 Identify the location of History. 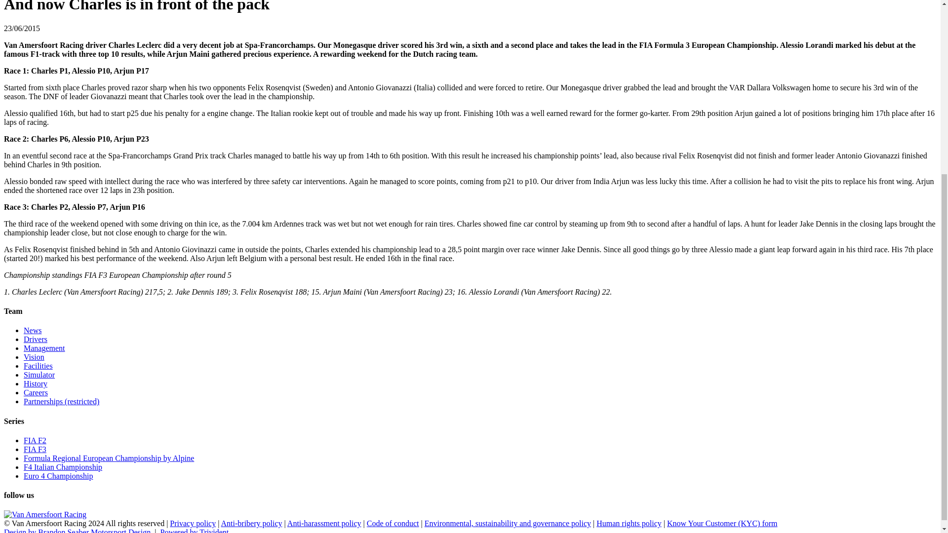
(36, 383).